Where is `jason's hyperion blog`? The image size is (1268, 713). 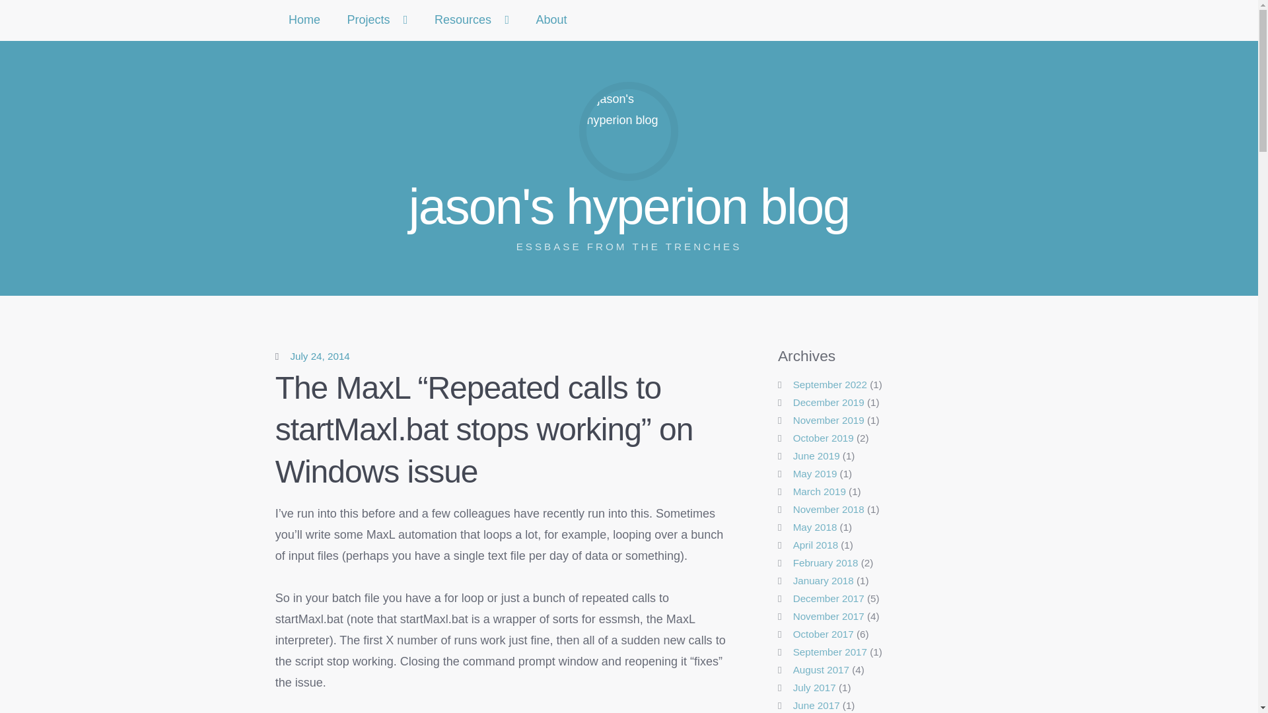
jason's hyperion blog is located at coordinates (320, 356).